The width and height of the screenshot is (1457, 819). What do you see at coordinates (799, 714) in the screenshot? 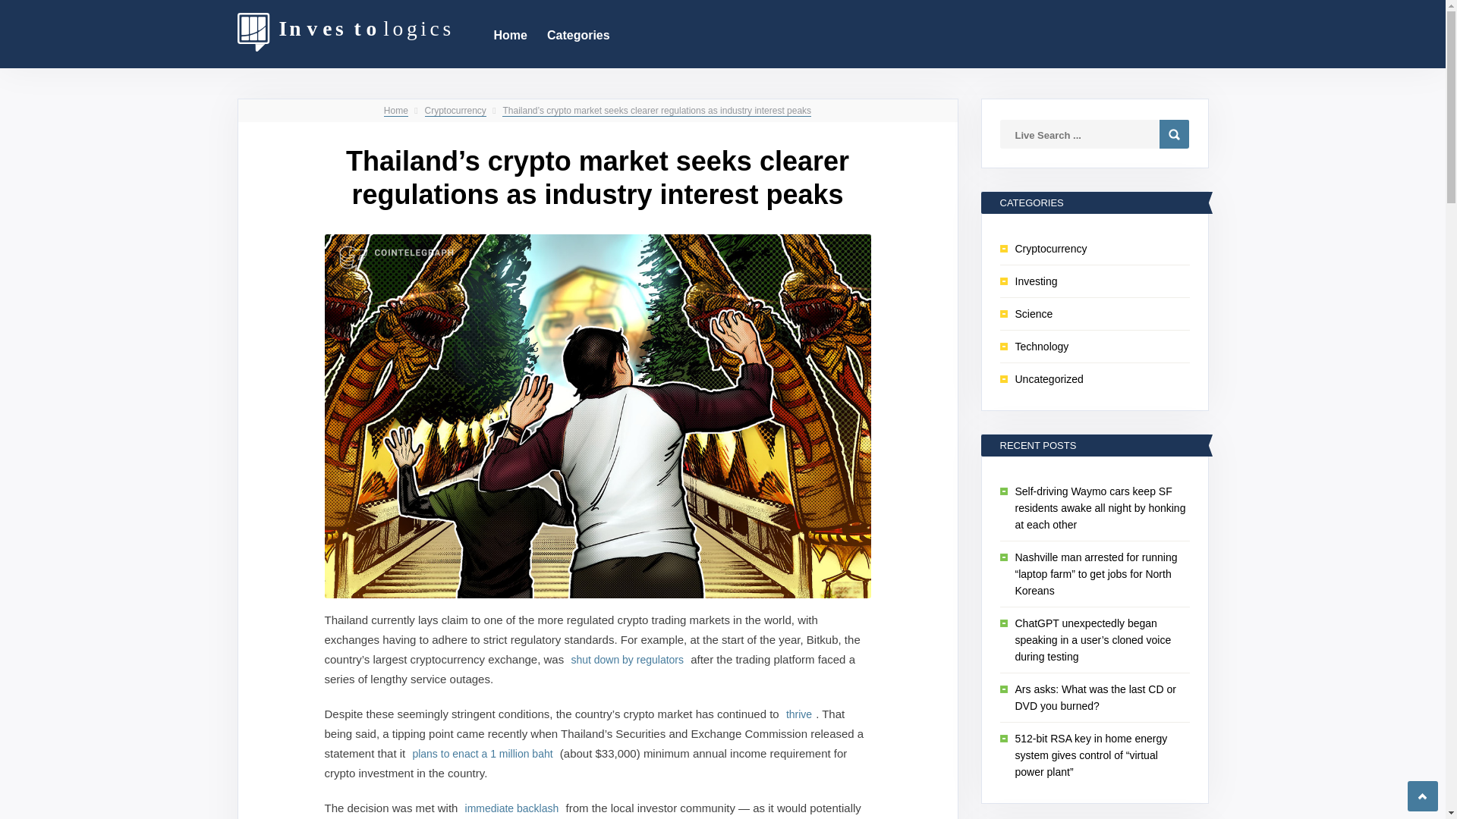
I see `thrive` at bounding box center [799, 714].